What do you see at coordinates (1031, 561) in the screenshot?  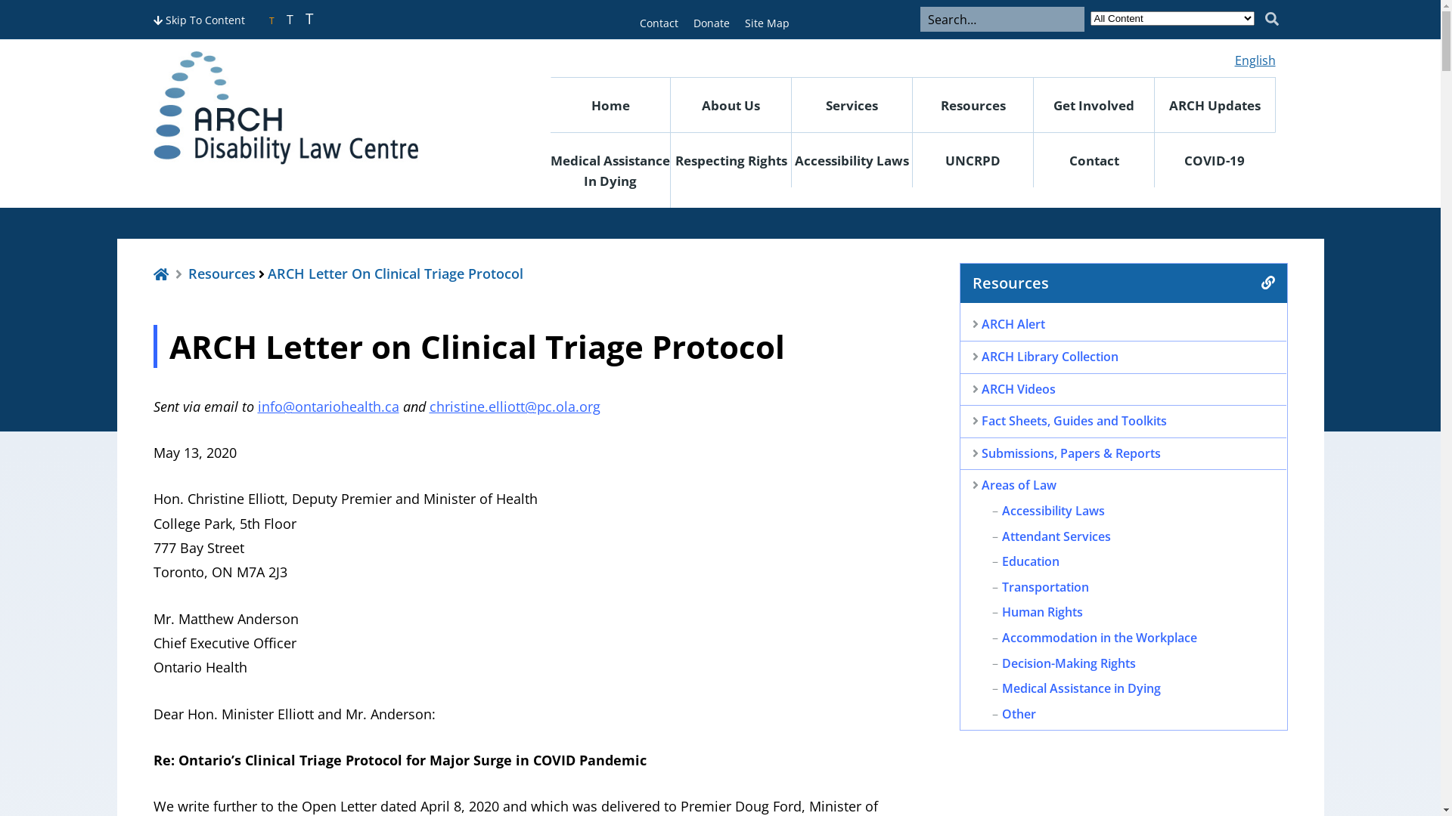 I see `Education` at bounding box center [1031, 561].